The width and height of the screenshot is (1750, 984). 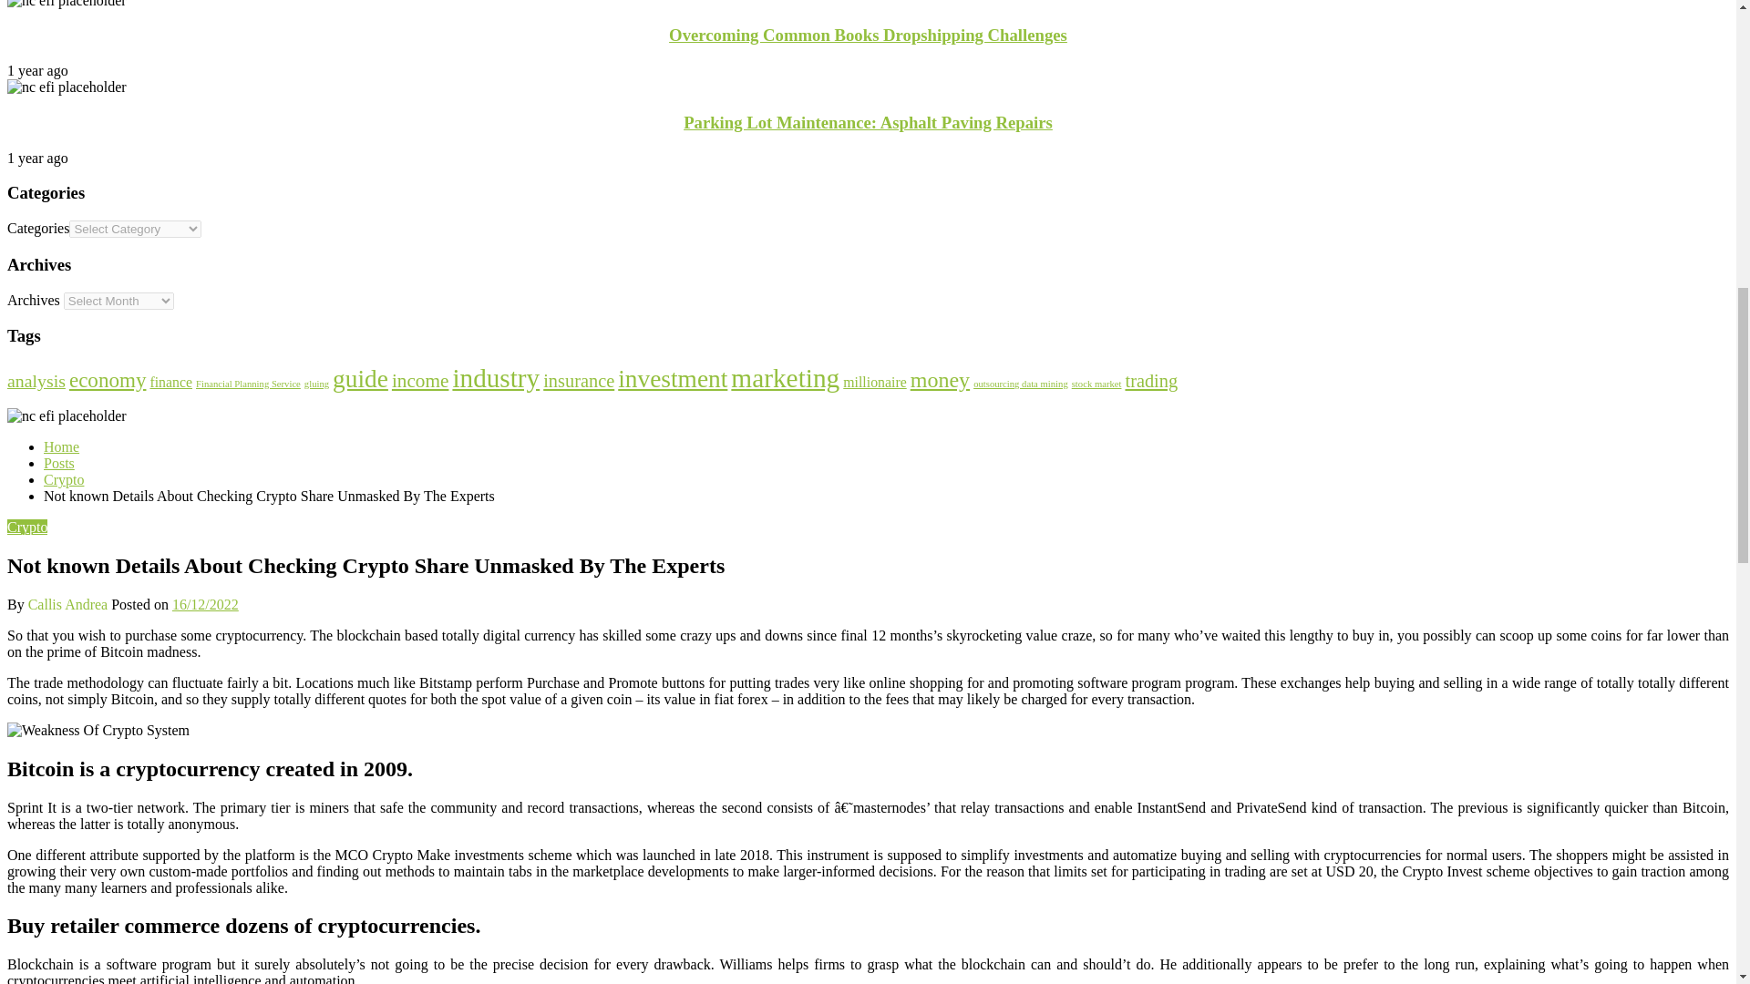 What do you see at coordinates (61, 446) in the screenshot?
I see `Home` at bounding box center [61, 446].